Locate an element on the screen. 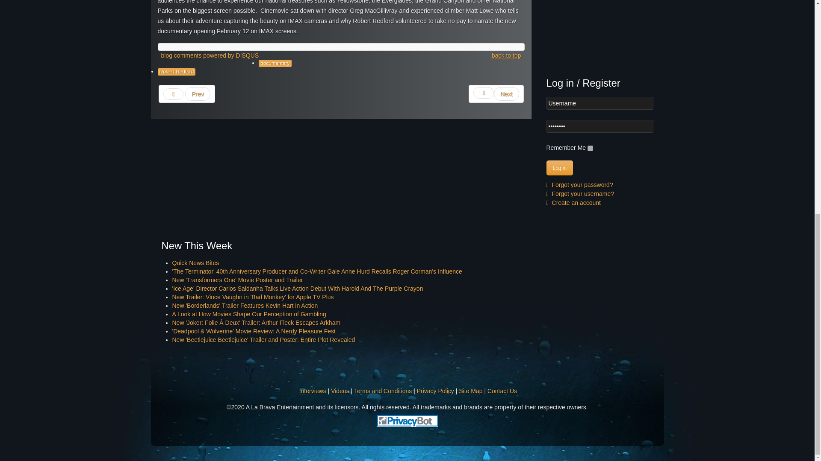  Forgot your username? is located at coordinates (580, 194).